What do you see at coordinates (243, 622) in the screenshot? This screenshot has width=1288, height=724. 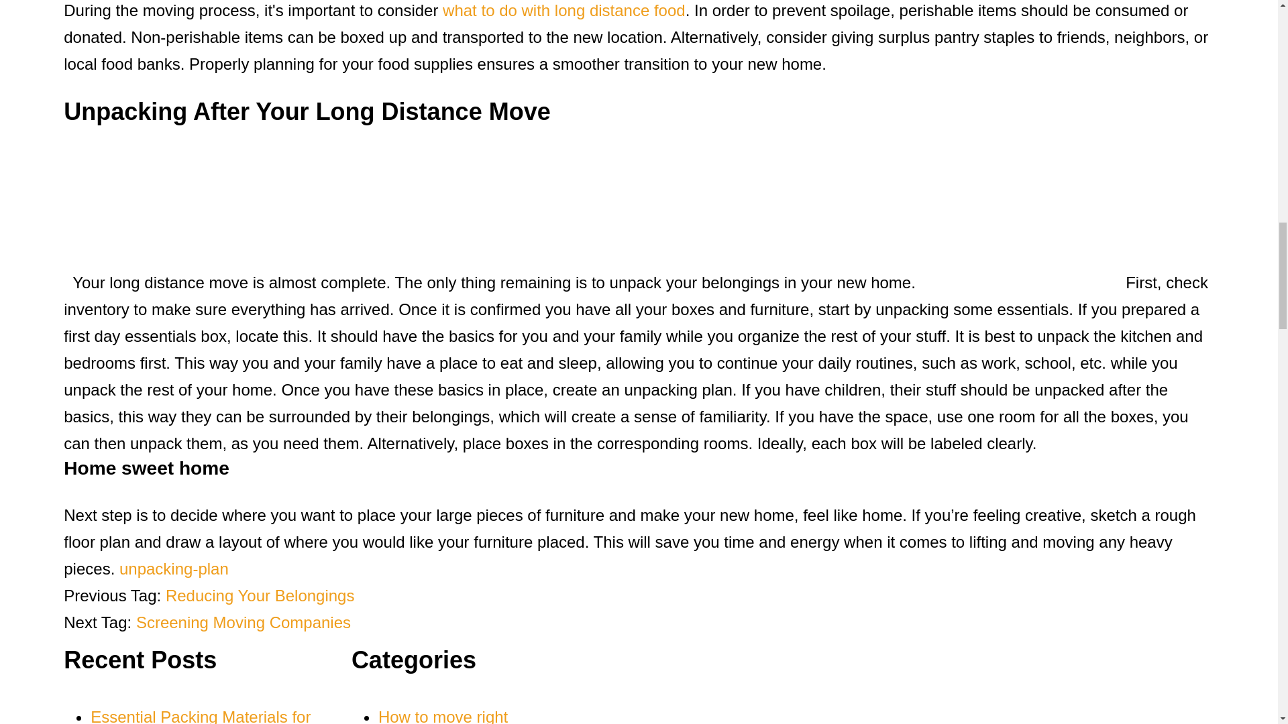 I see `Screening Moving Companies` at bounding box center [243, 622].